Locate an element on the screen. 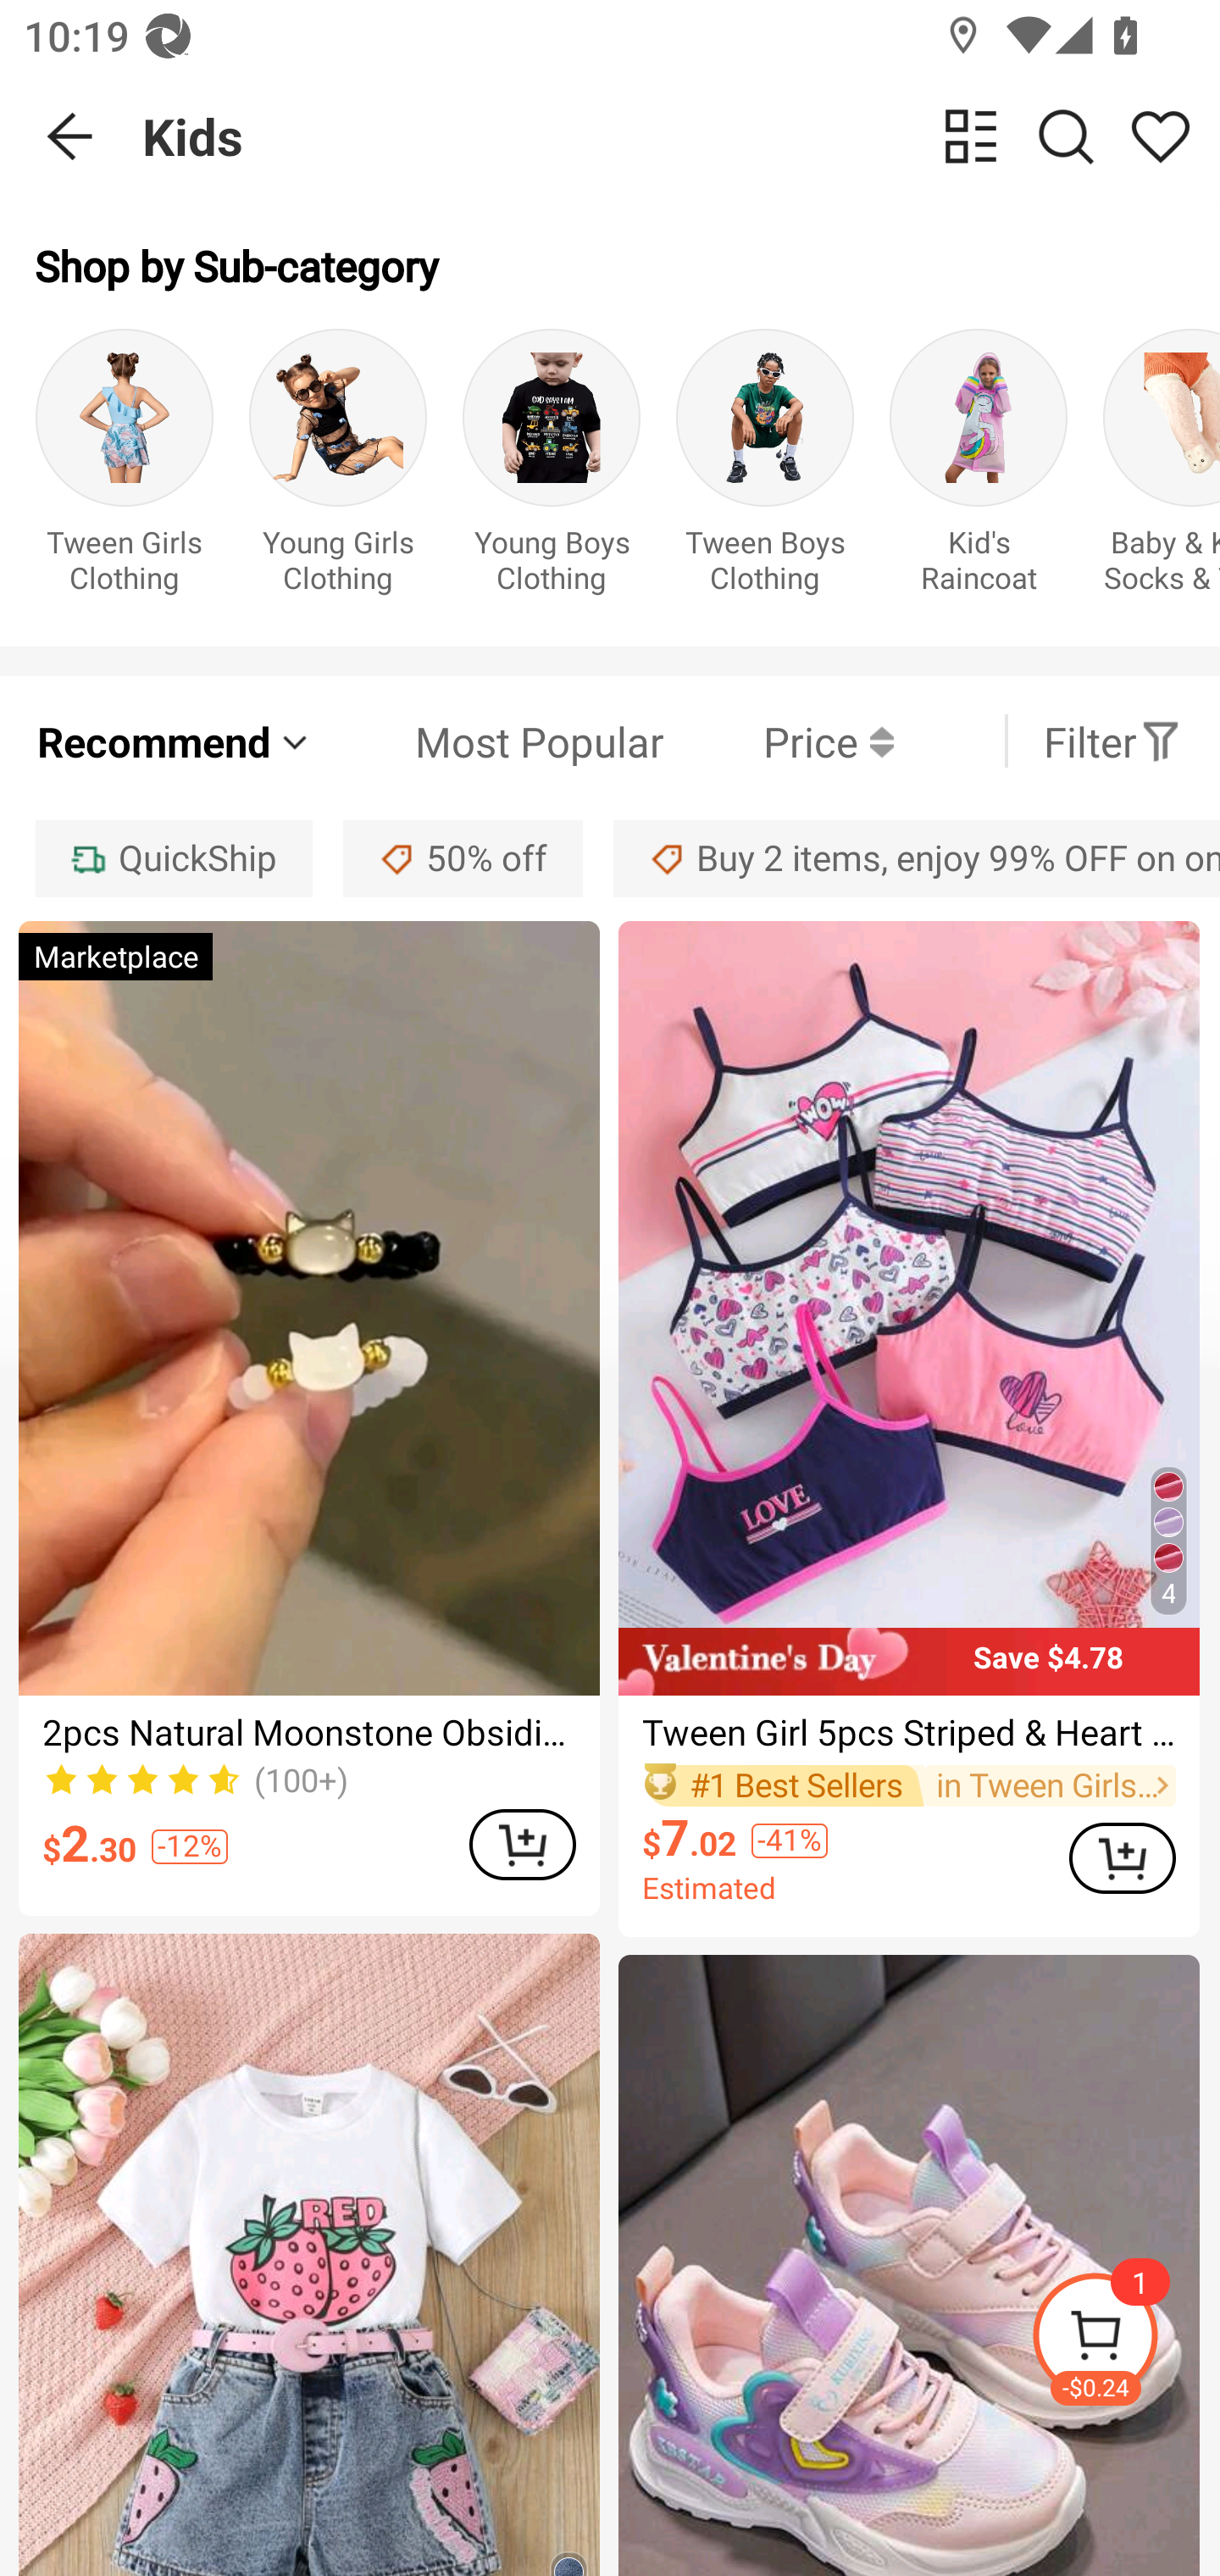  ADD TO CART is located at coordinates (522, 1844).